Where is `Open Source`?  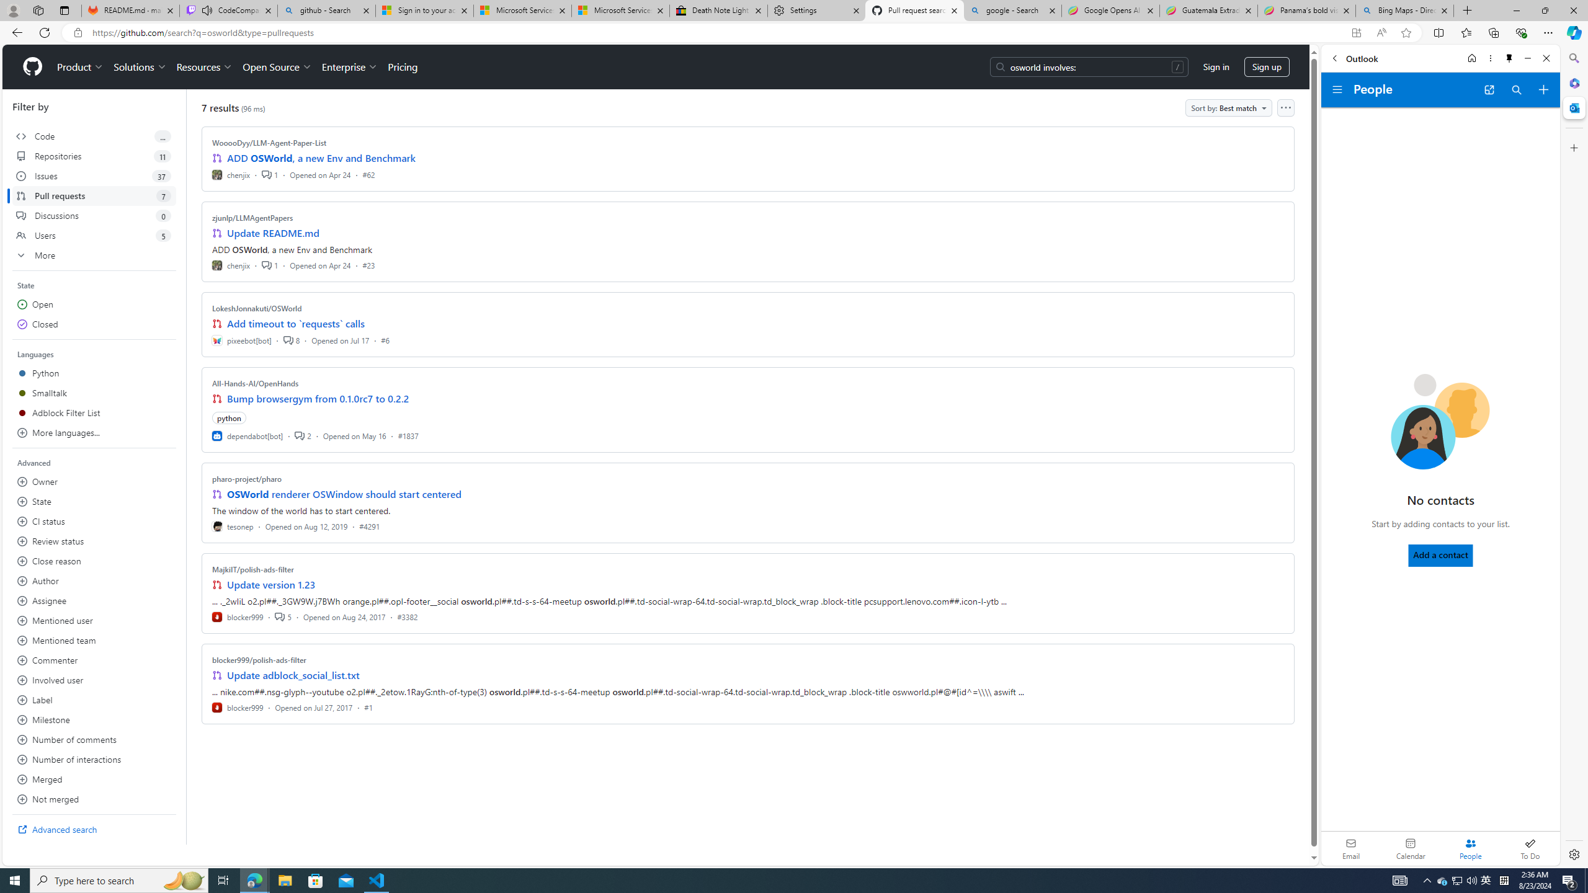 Open Source is located at coordinates (278, 67).